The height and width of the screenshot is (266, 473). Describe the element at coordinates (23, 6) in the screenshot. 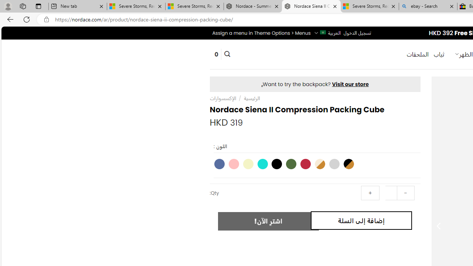

I see `Workspaces` at that location.